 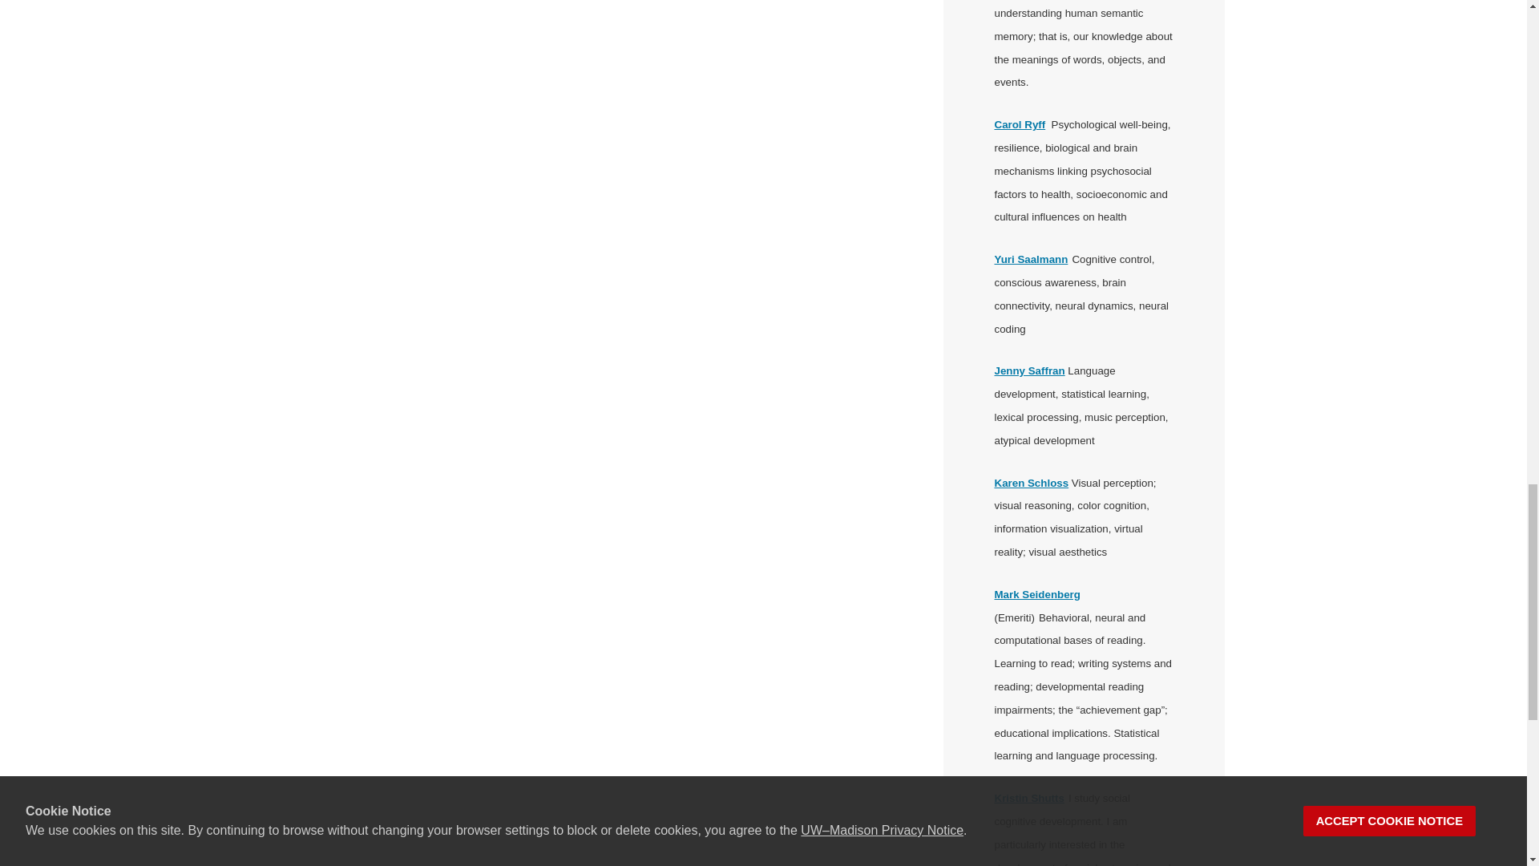 What do you see at coordinates (1029, 370) in the screenshot?
I see `Jenny Saffran Faculty-Staff Page` at bounding box center [1029, 370].